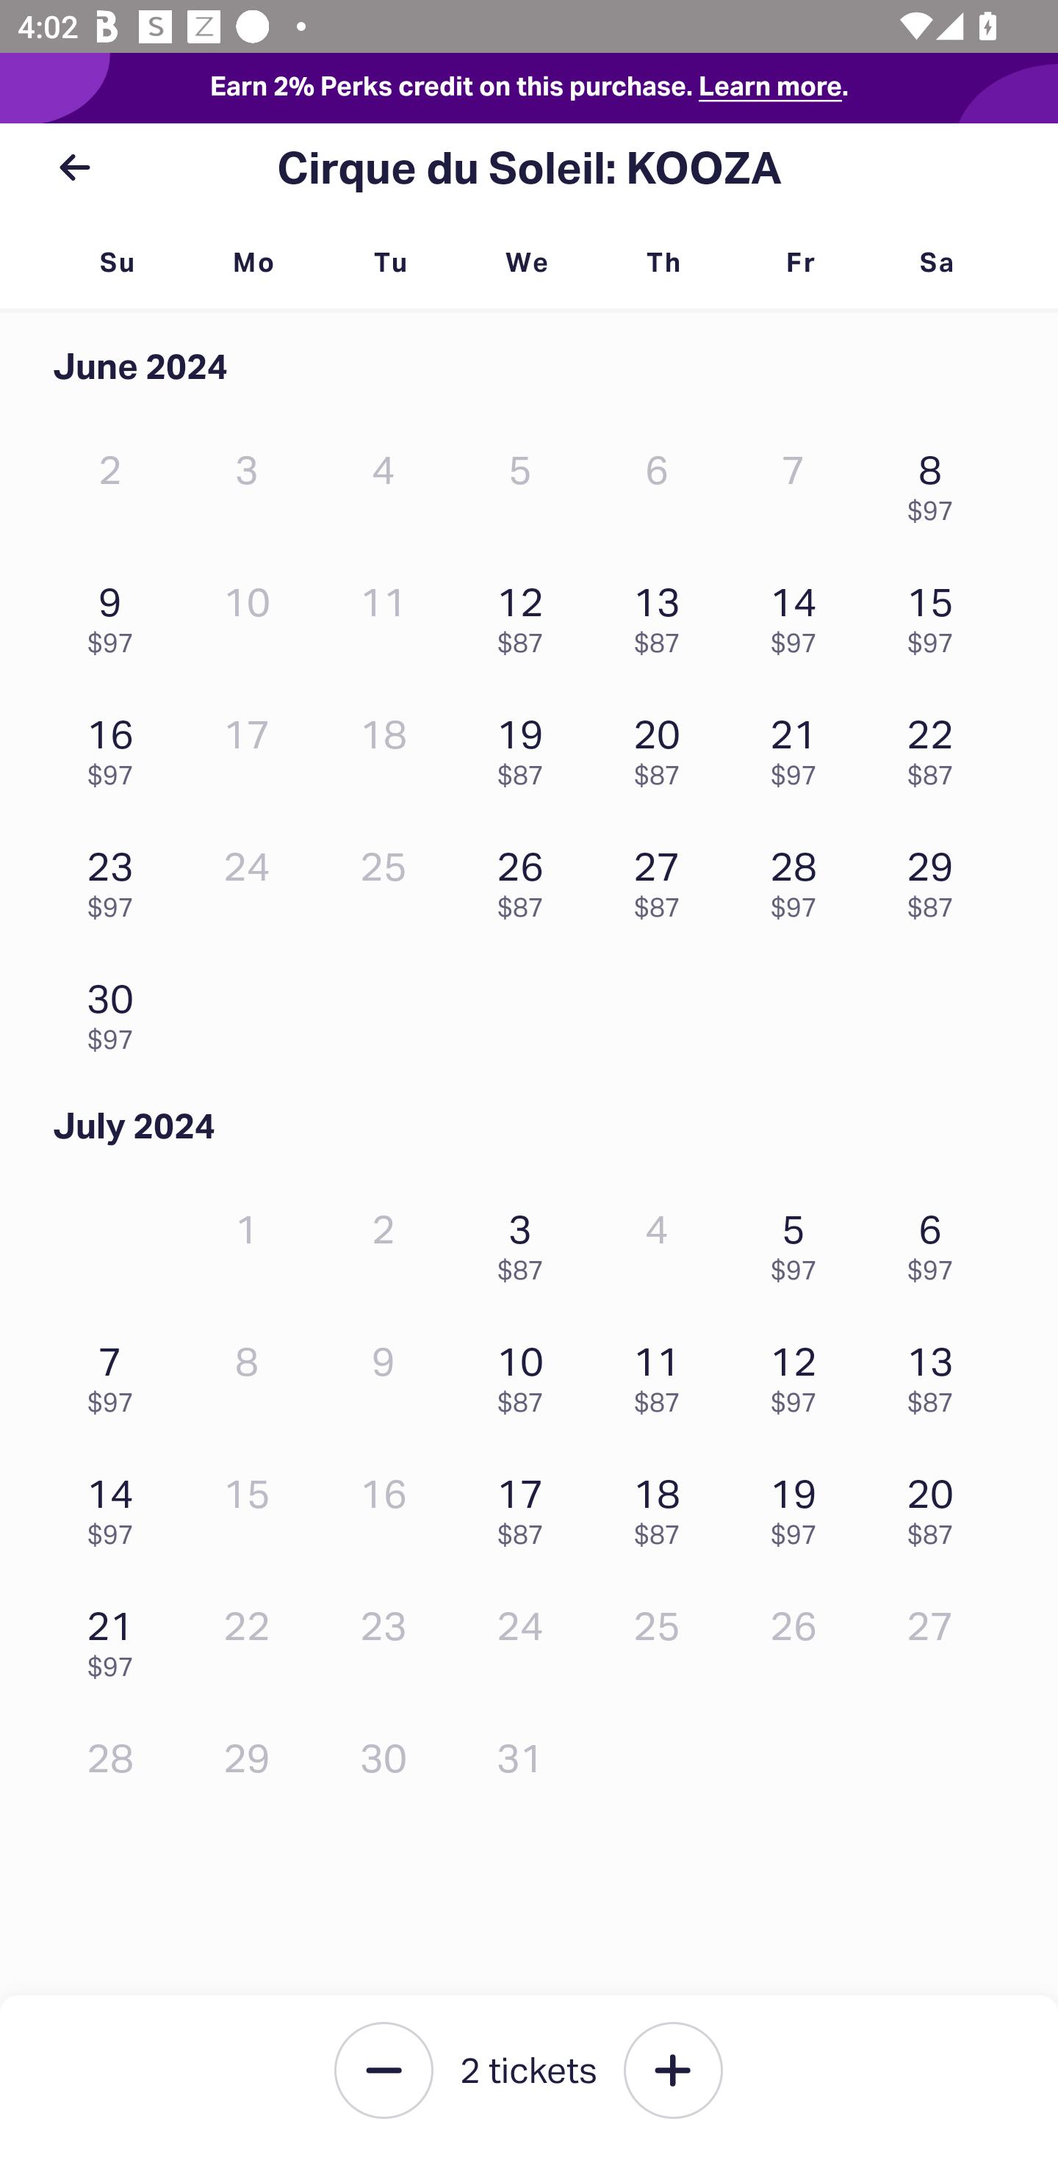  What do you see at coordinates (117, 614) in the screenshot?
I see `9 $97` at bounding box center [117, 614].